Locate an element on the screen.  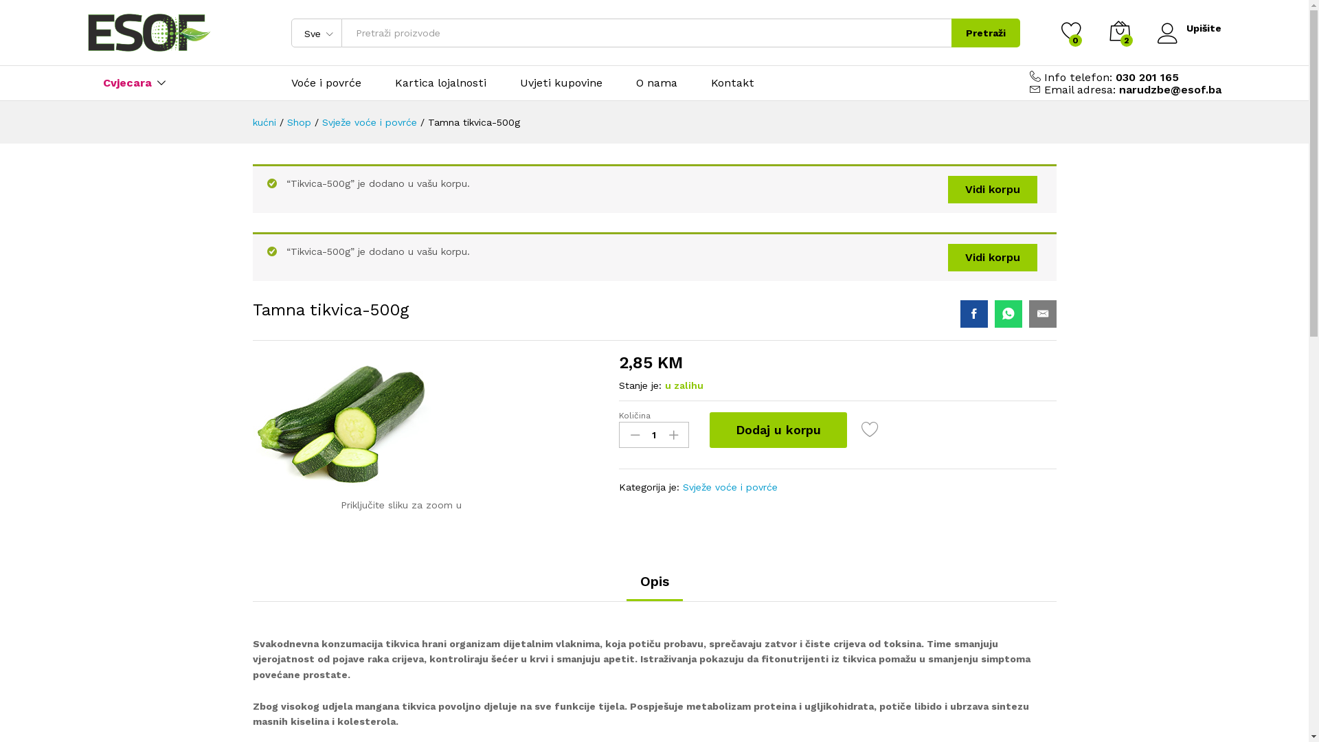
Tamna tikvica-500g is located at coordinates (473, 122).